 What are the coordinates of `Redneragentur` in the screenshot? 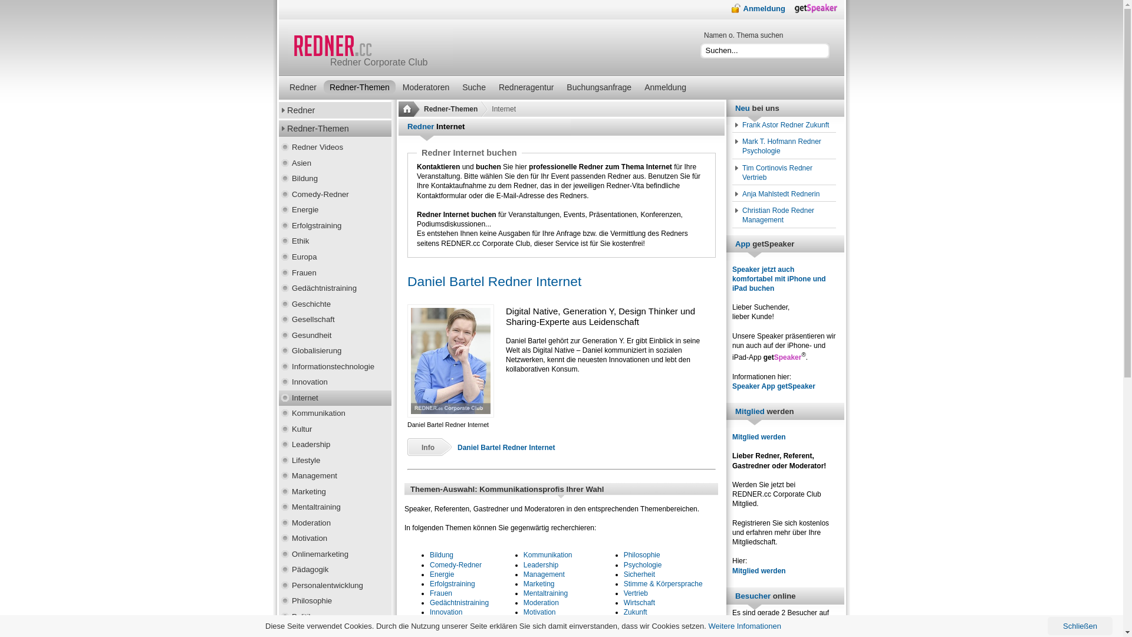 It's located at (526, 87).